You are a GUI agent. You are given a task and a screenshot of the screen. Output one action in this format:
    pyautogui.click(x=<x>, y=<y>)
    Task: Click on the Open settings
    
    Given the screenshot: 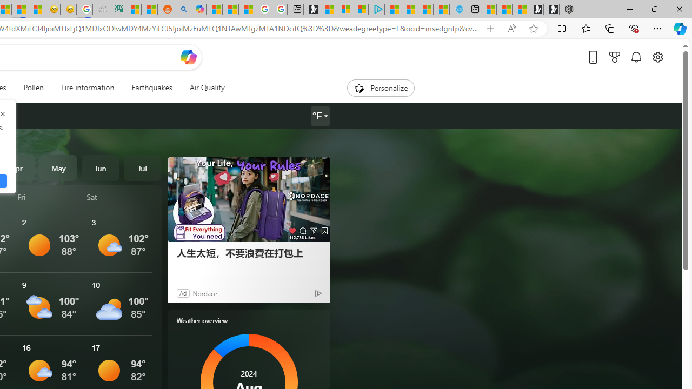 What is the action you would take?
    pyautogui.click(x=657, y=57)
    